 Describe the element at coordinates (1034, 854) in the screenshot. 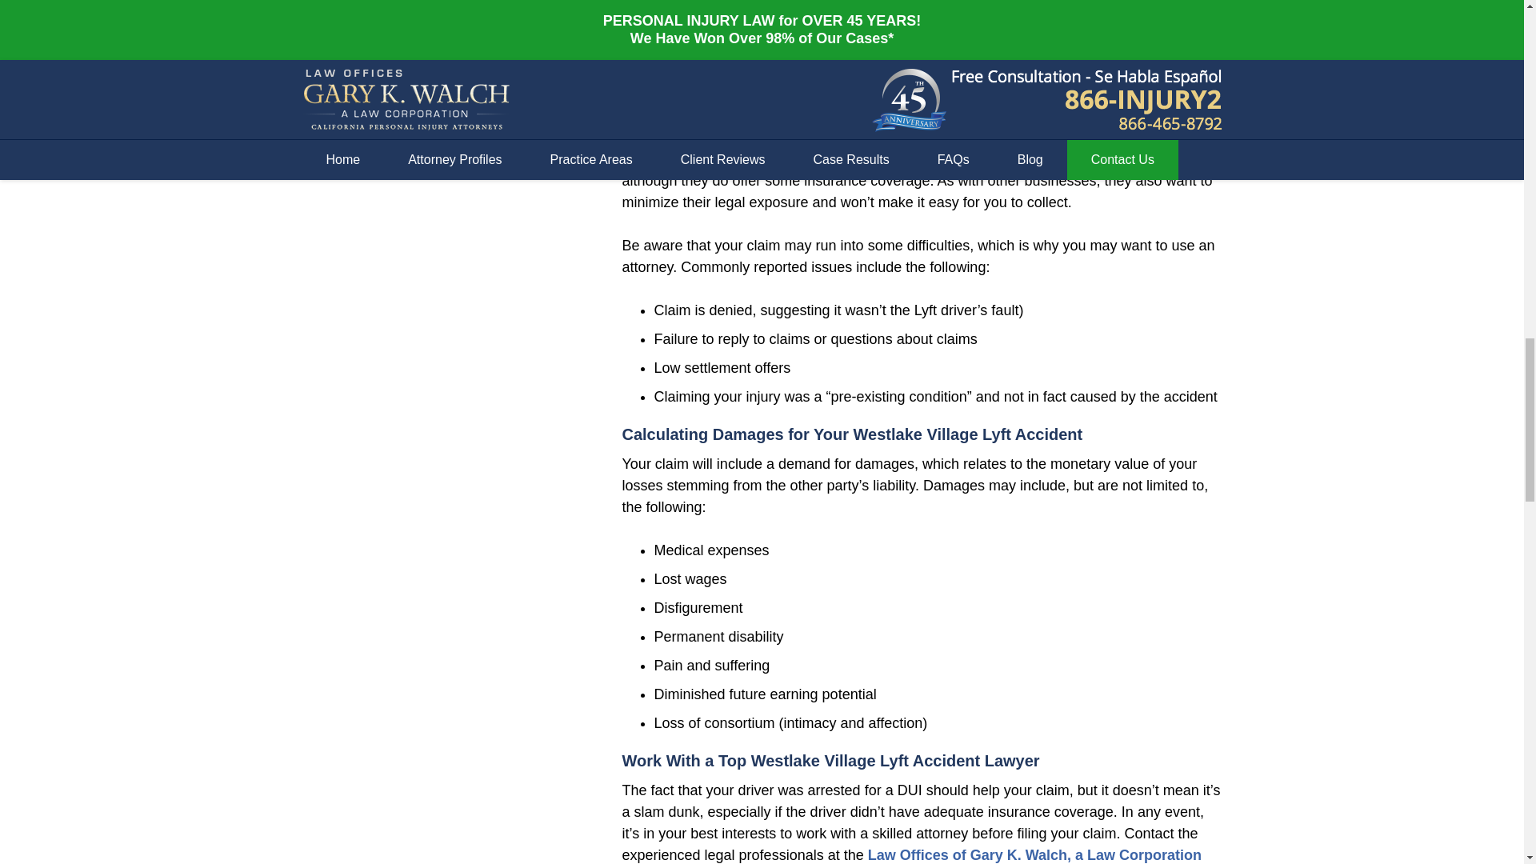

I see `Law Offices of Gary K. Walch, a Law Corporation` at that location.